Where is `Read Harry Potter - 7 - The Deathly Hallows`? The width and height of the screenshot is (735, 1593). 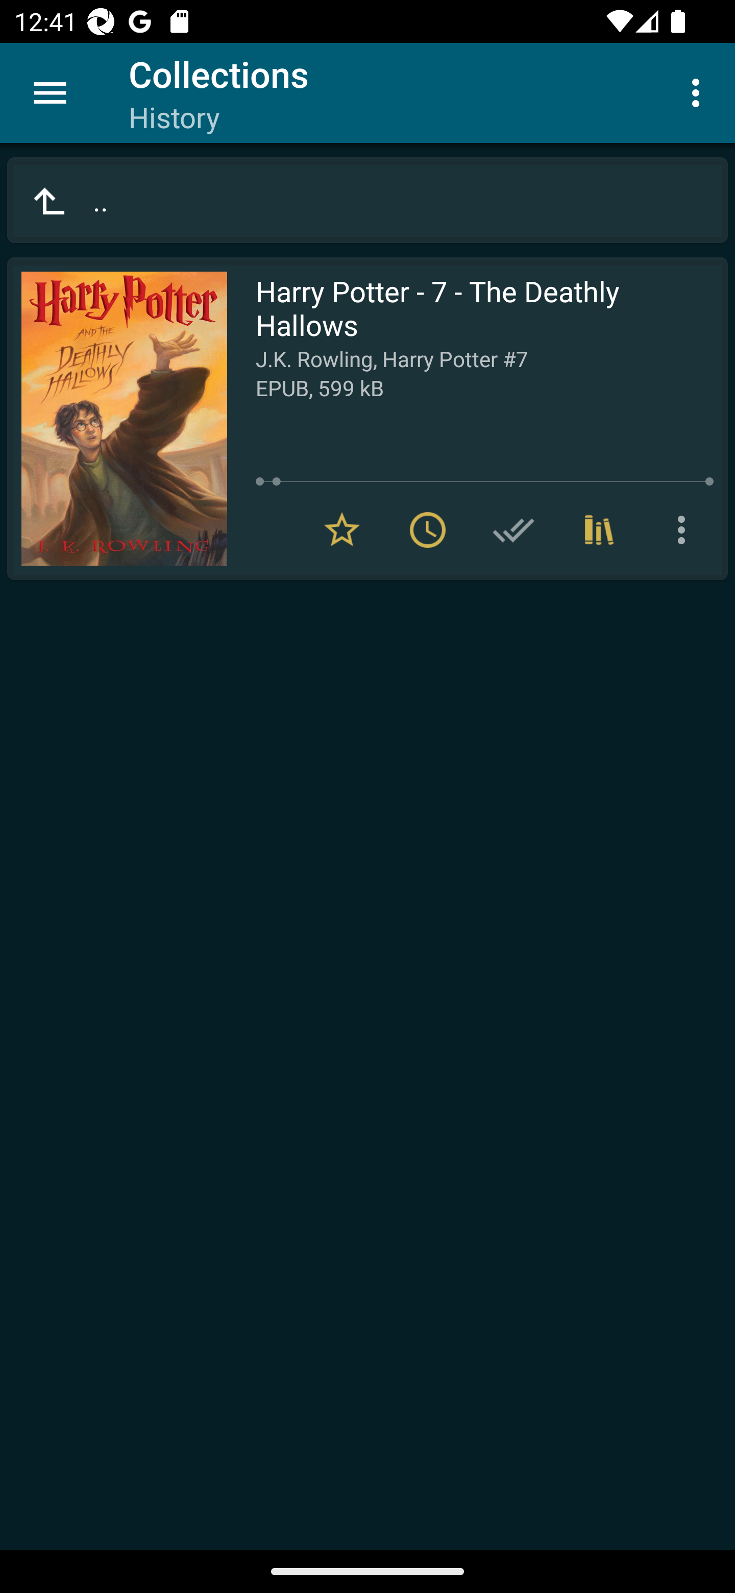
Read Harry Potter - 7 - The Deathly Hallows is located at coordinates (117, 419).